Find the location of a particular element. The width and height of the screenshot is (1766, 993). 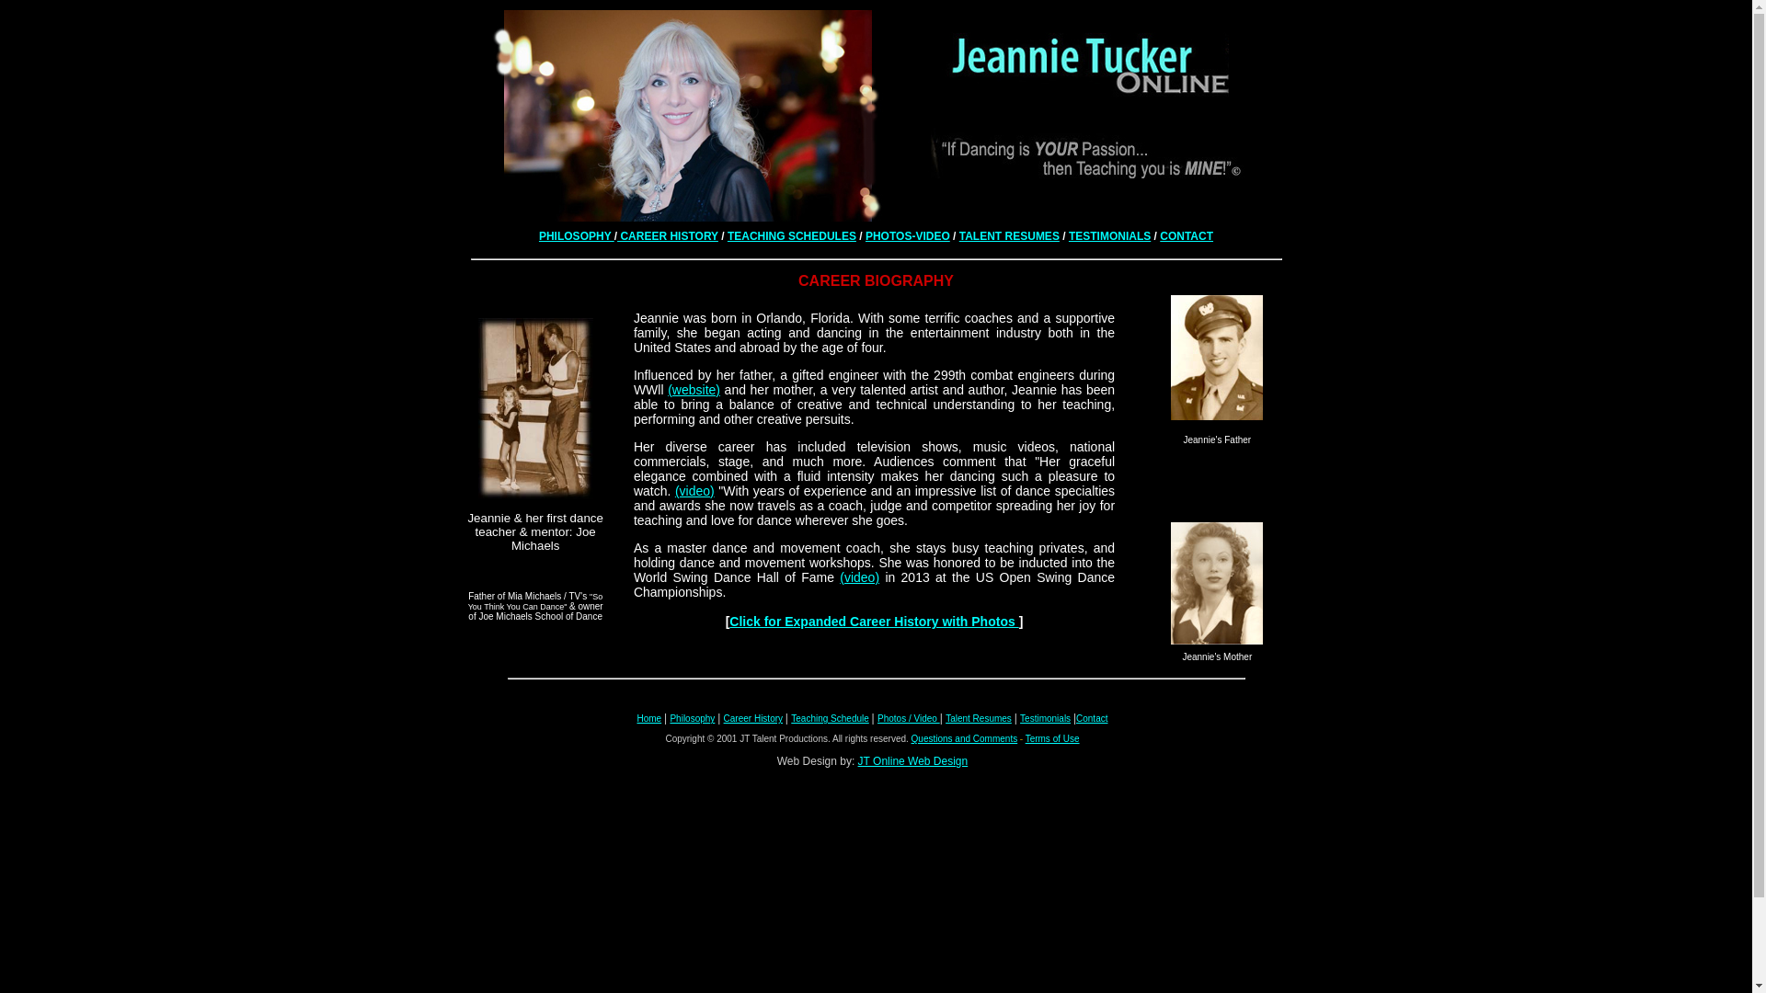

TESTIMONIALS is located at coordinates (1109, 235).